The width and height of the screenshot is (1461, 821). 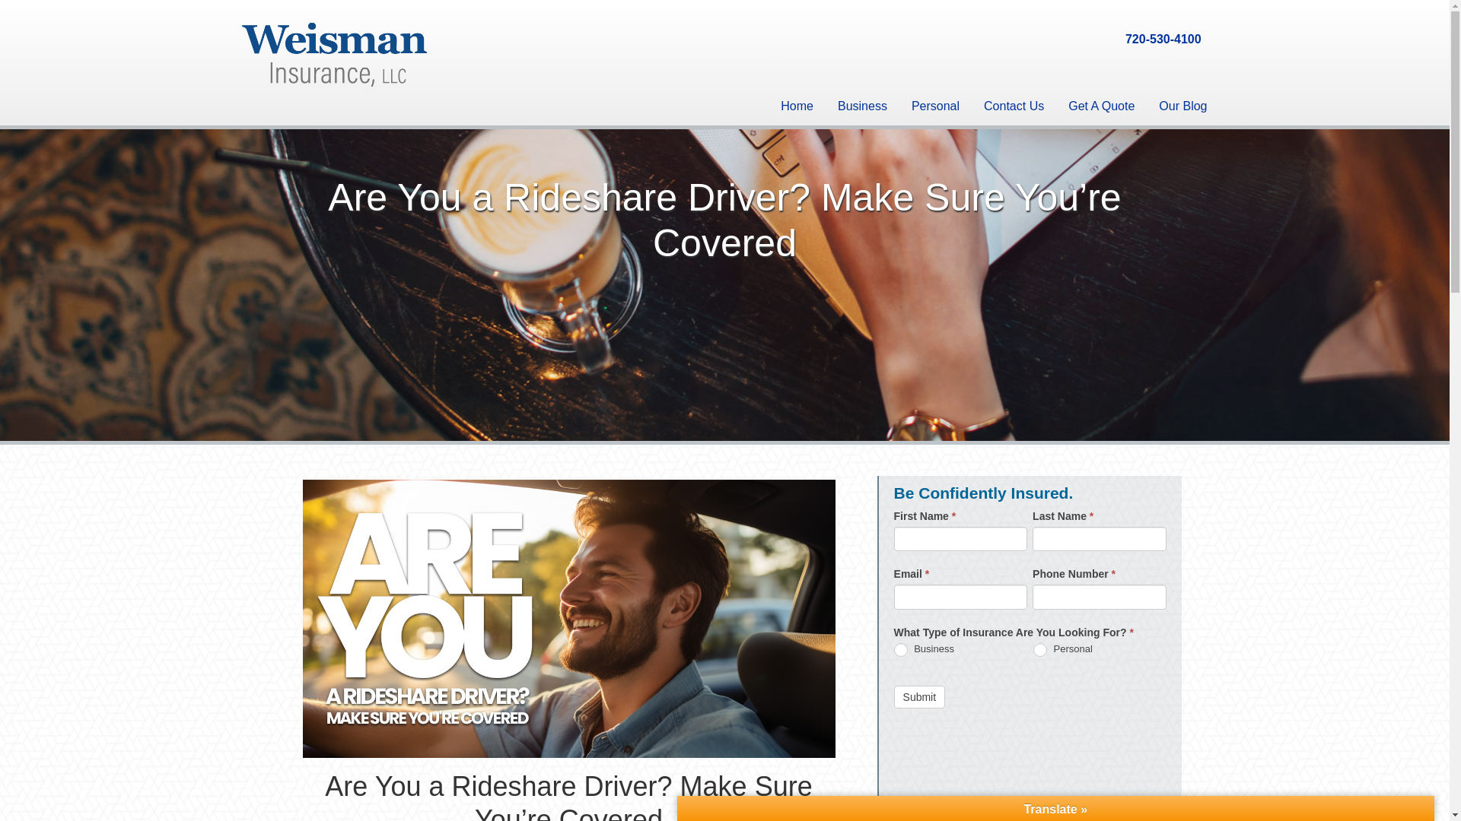 What do you see at coordinates (1102, 106) in the screenshot?
I see `Get A Quote` at bounding box center [1102, 106].